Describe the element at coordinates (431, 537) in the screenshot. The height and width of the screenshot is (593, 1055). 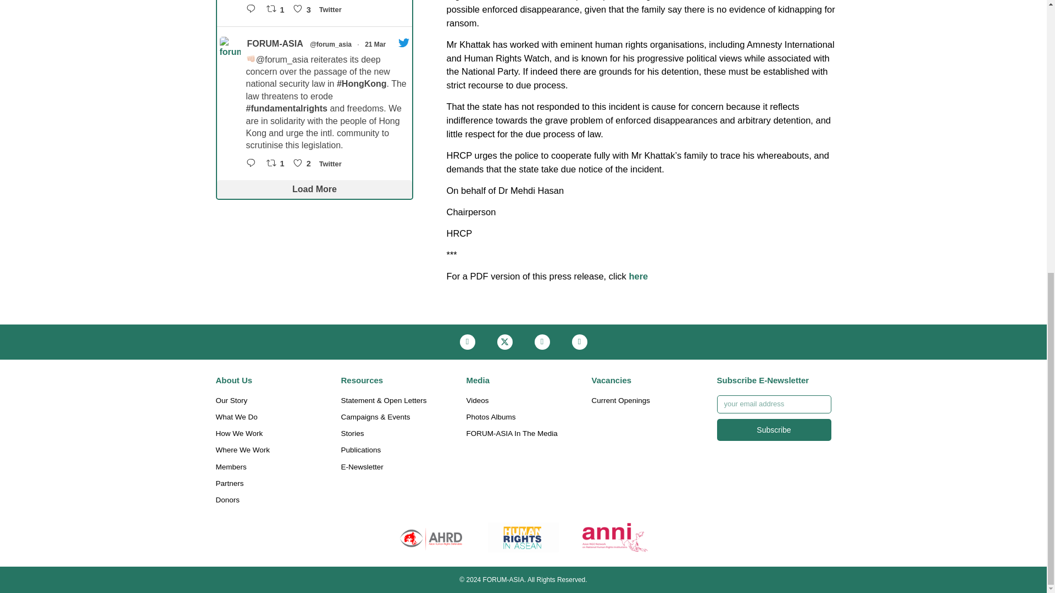
I see `Default Title` at that location.